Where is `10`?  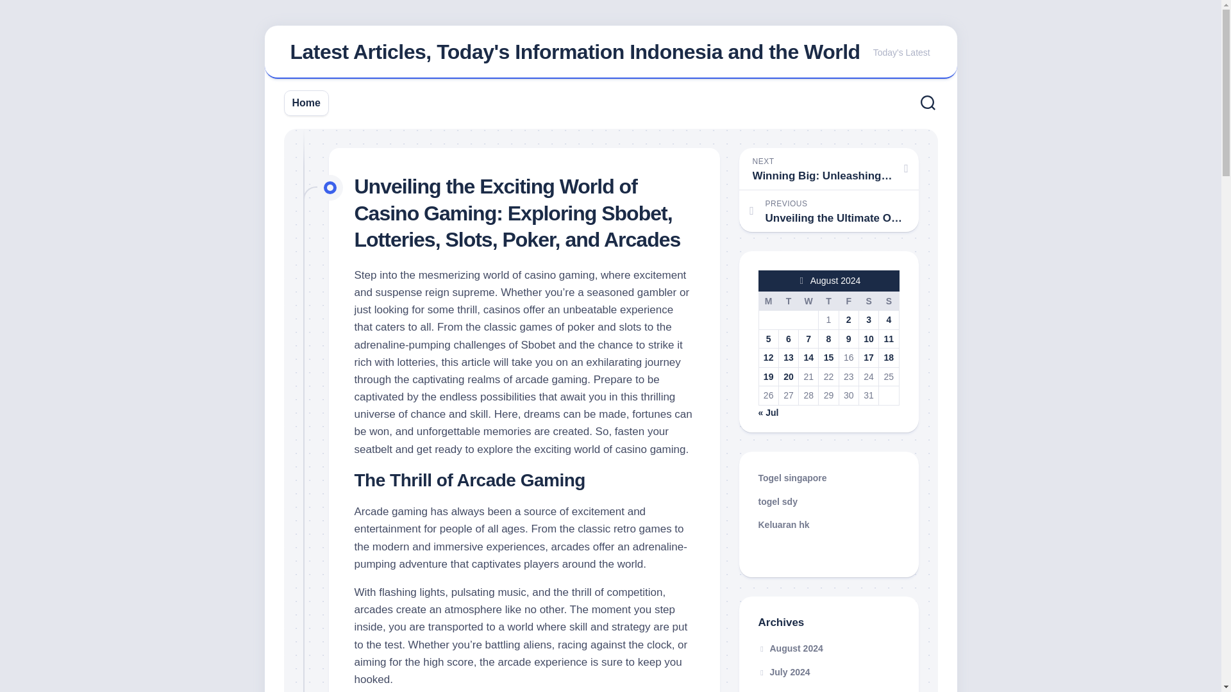
10 is located at coordinates (869, 338).